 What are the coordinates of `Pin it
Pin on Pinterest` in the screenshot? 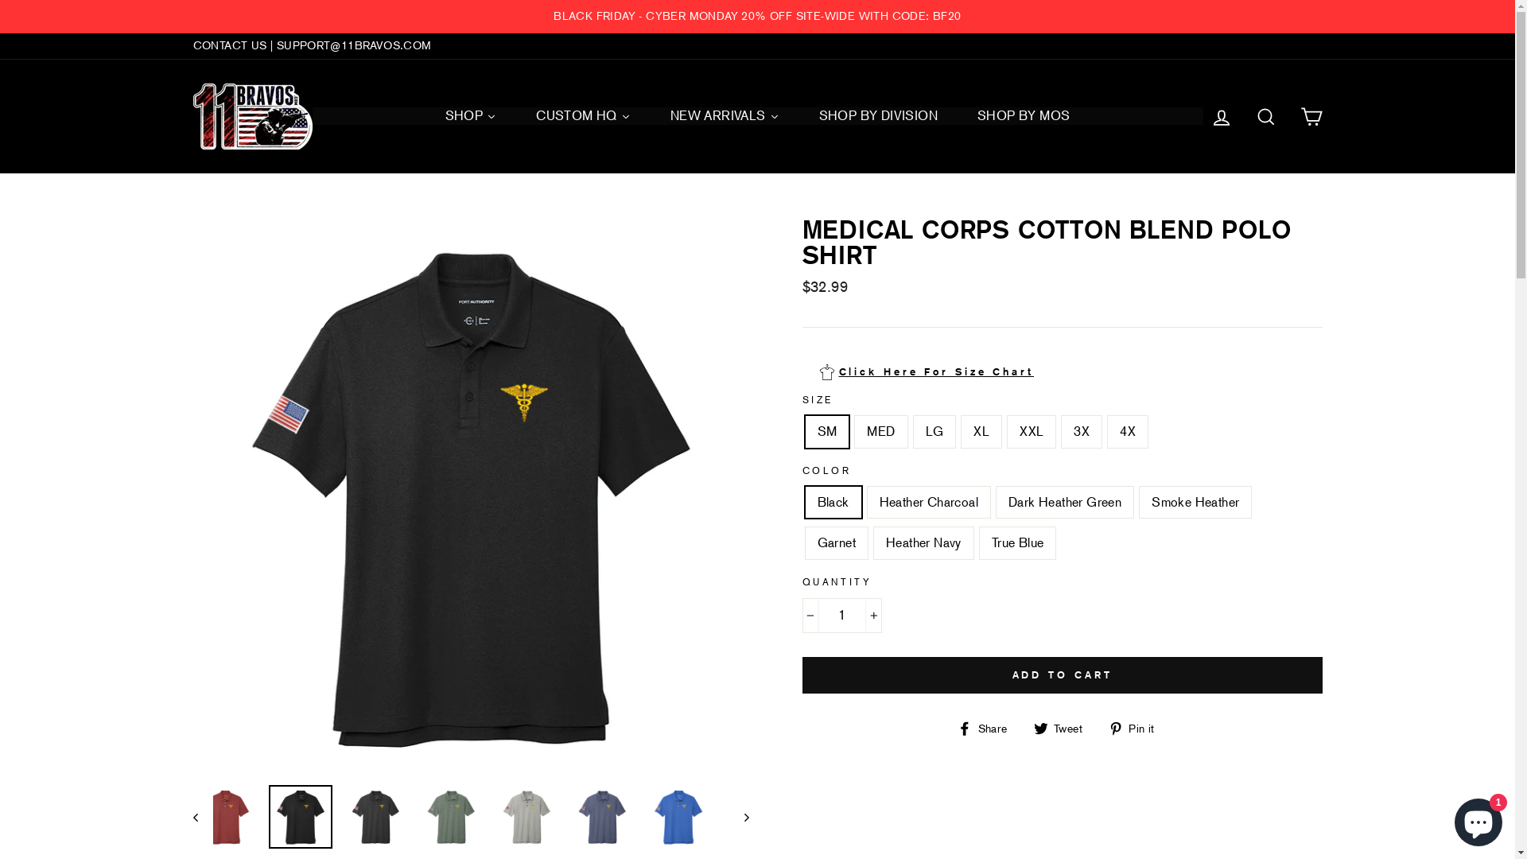 It's located at (1137, 728).